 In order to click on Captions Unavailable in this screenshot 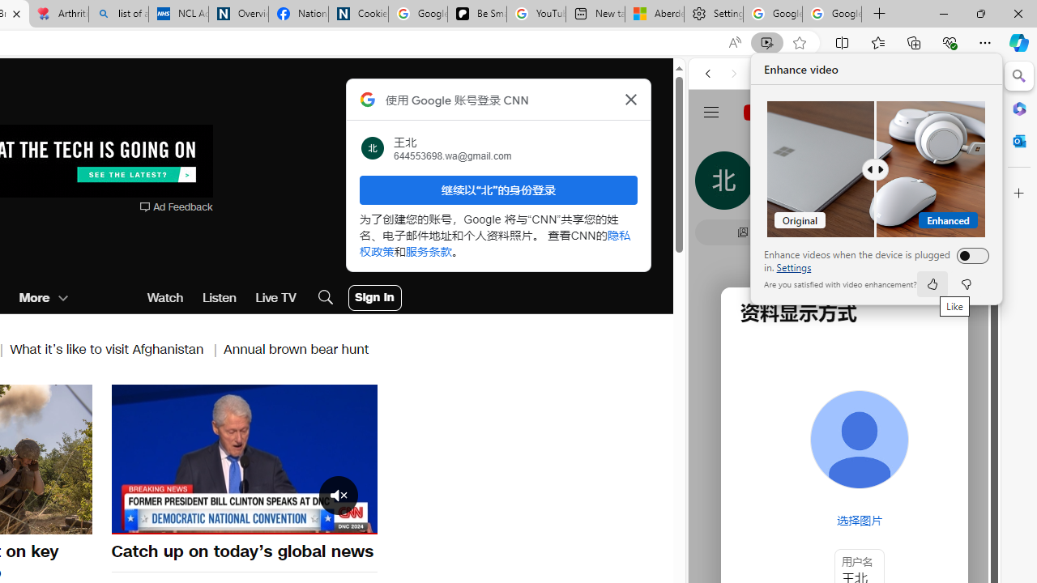, I will do `click(284, 520)`.